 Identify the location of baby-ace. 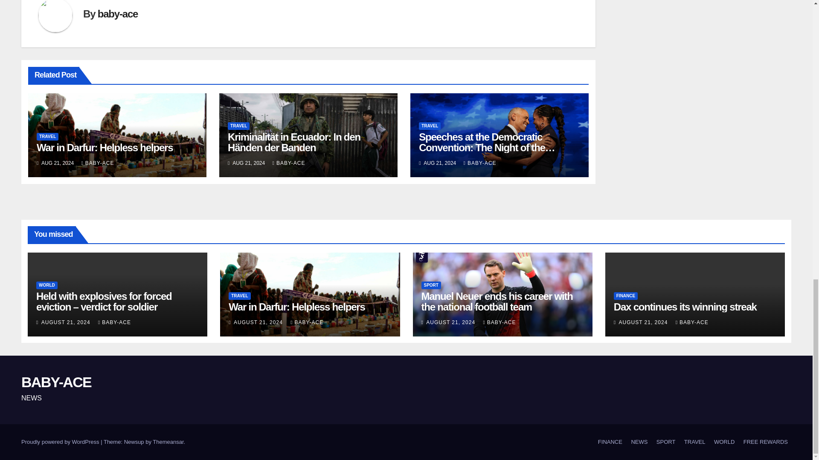
(117, 14).